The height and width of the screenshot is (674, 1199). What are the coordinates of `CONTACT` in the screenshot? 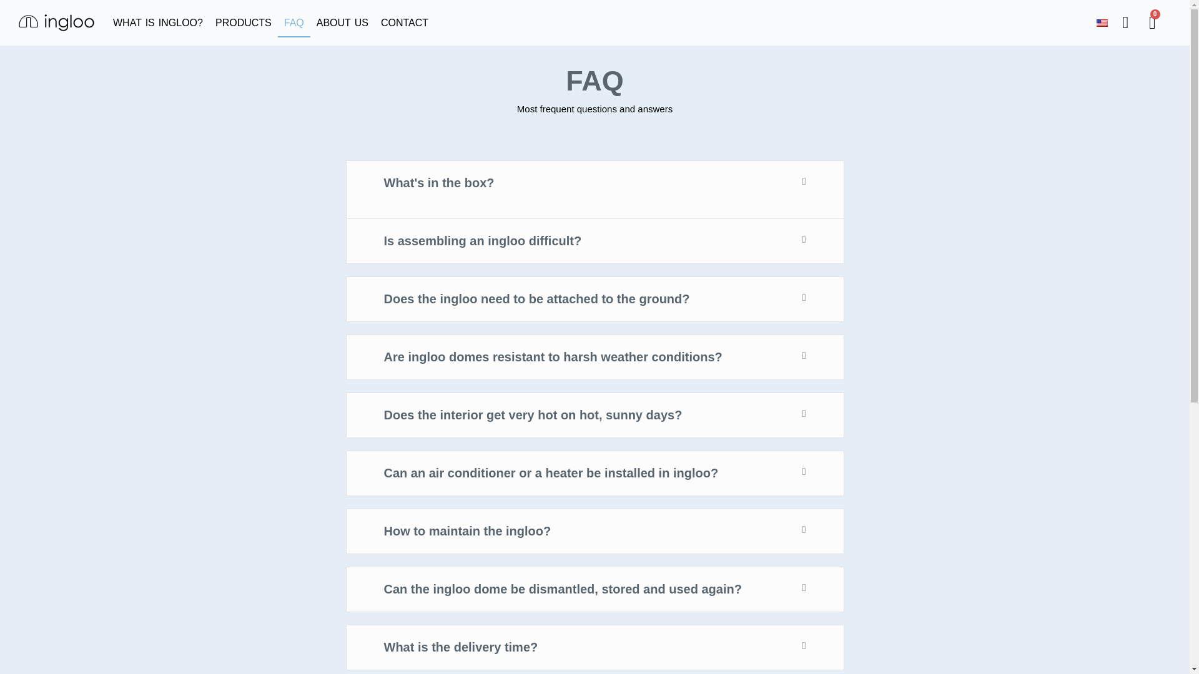 It's located at (404, 23).